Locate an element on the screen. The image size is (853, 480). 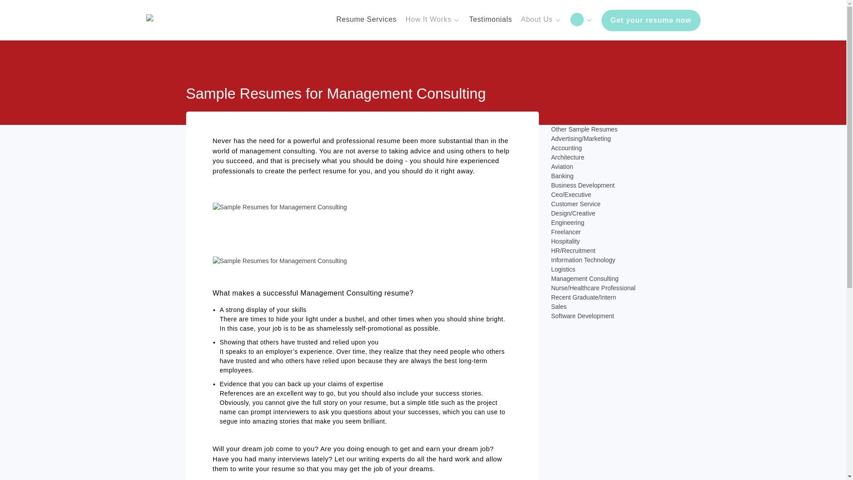
Customer Service is located at coordinates (576, 204).